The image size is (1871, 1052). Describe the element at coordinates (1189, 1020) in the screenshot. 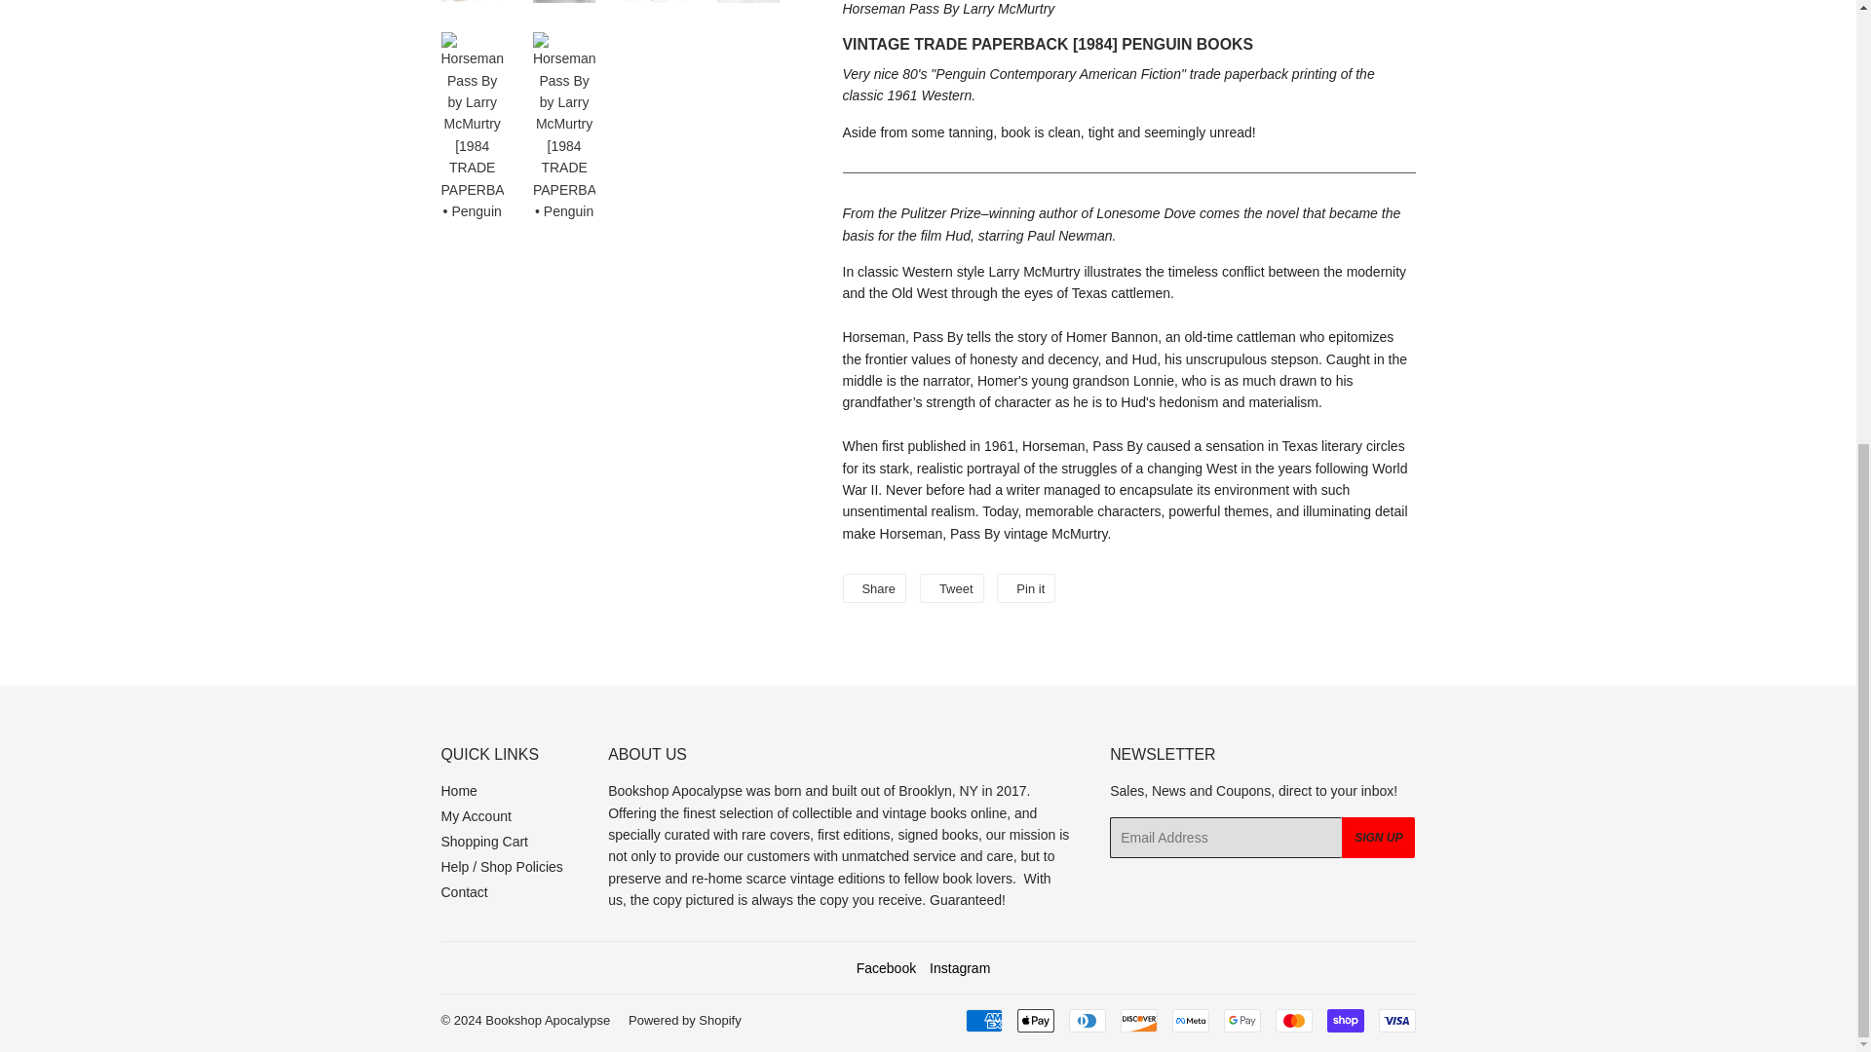

I see `Meta Pay` at that location.